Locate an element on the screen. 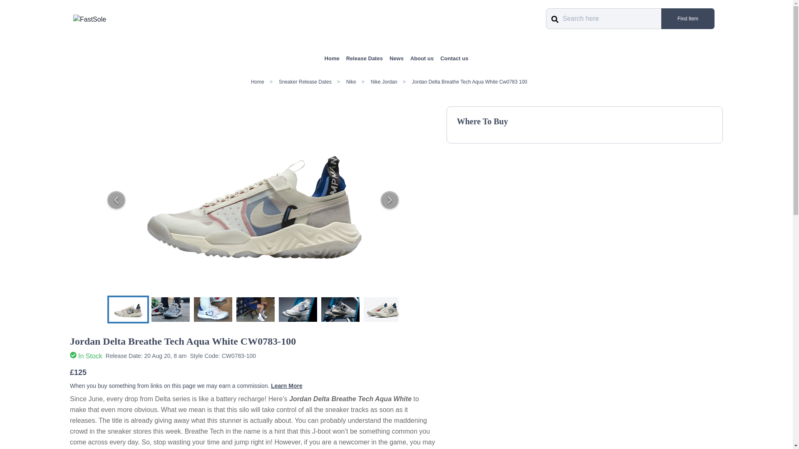 This screenshot has width=799, height=449. Release Dates is located at coordinates (364, 58).